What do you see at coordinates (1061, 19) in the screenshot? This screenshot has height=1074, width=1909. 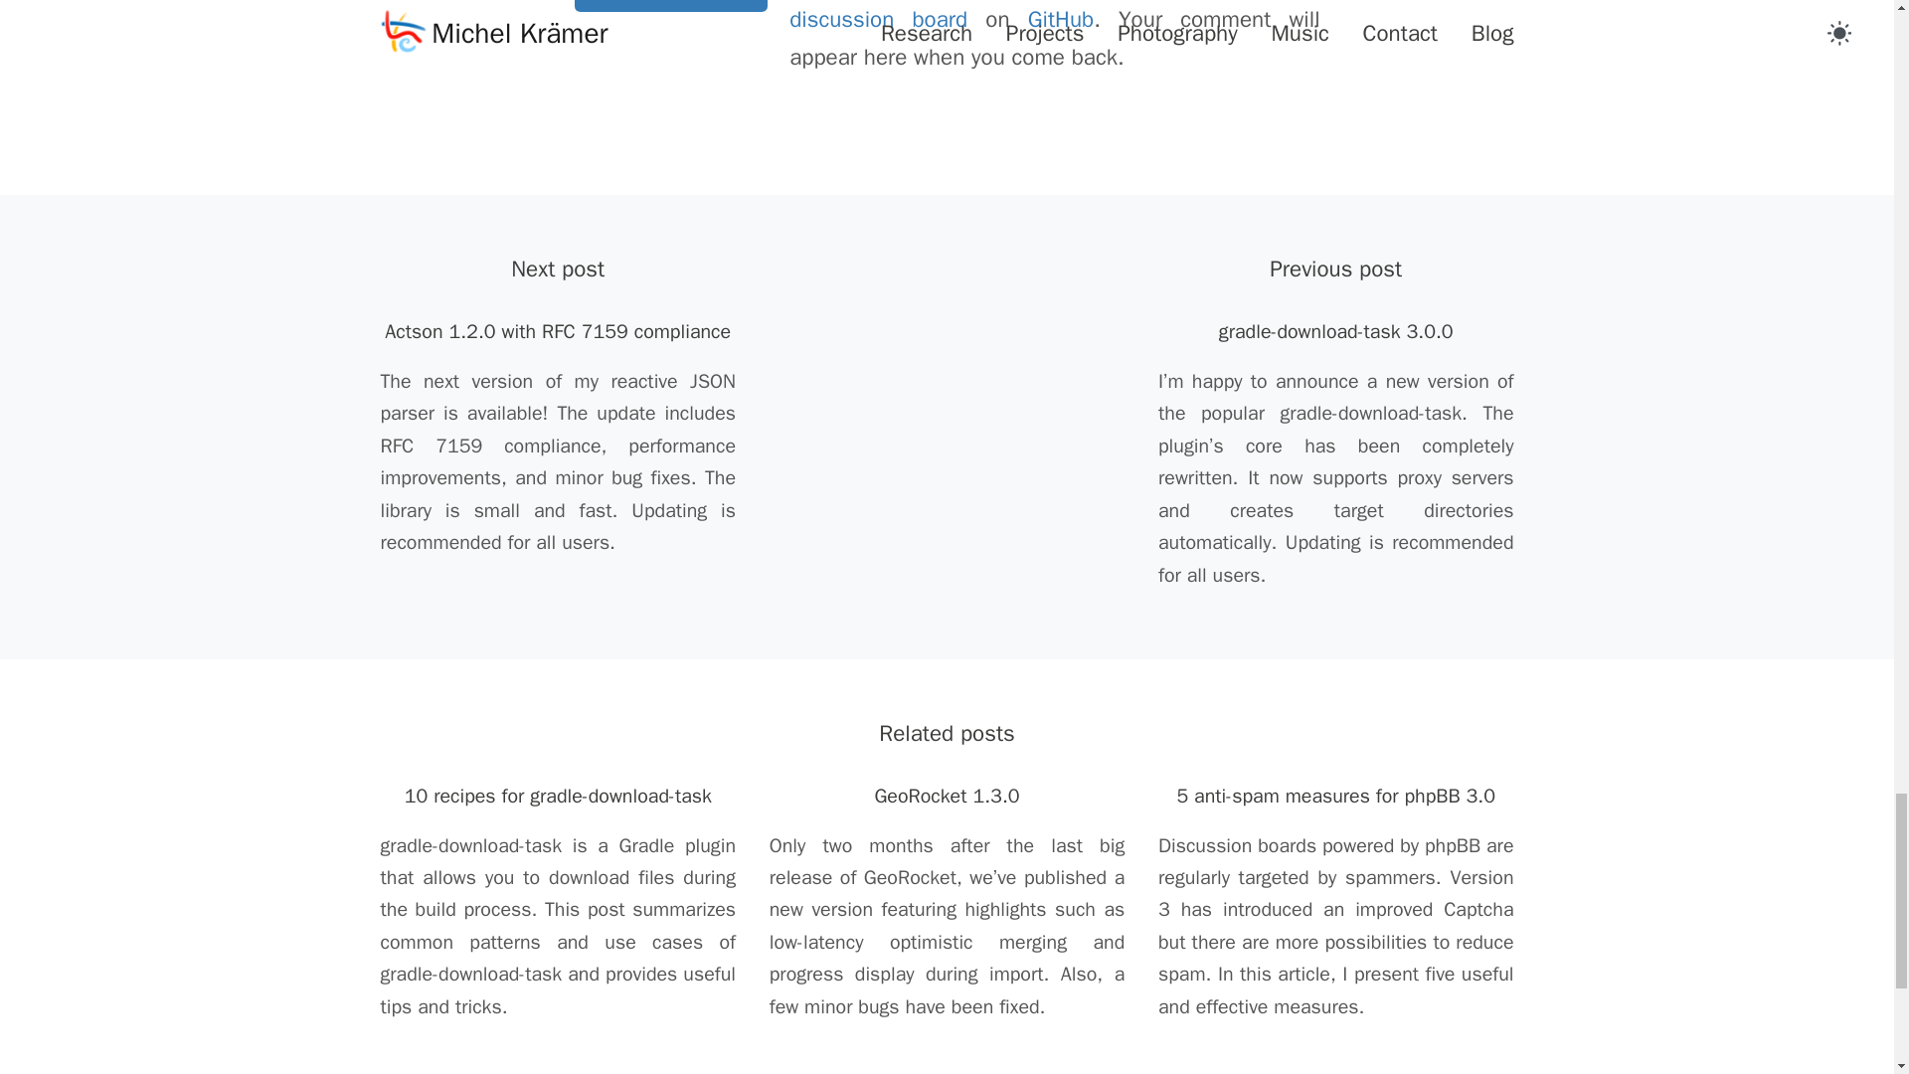 I see `GitHub` at bounding box center [1061, 19].